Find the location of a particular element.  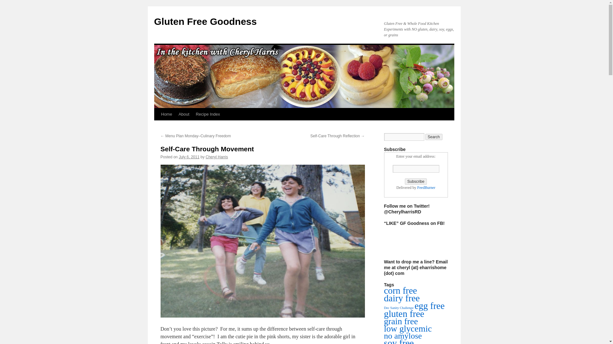

Home is located at coordinates (166, 114).